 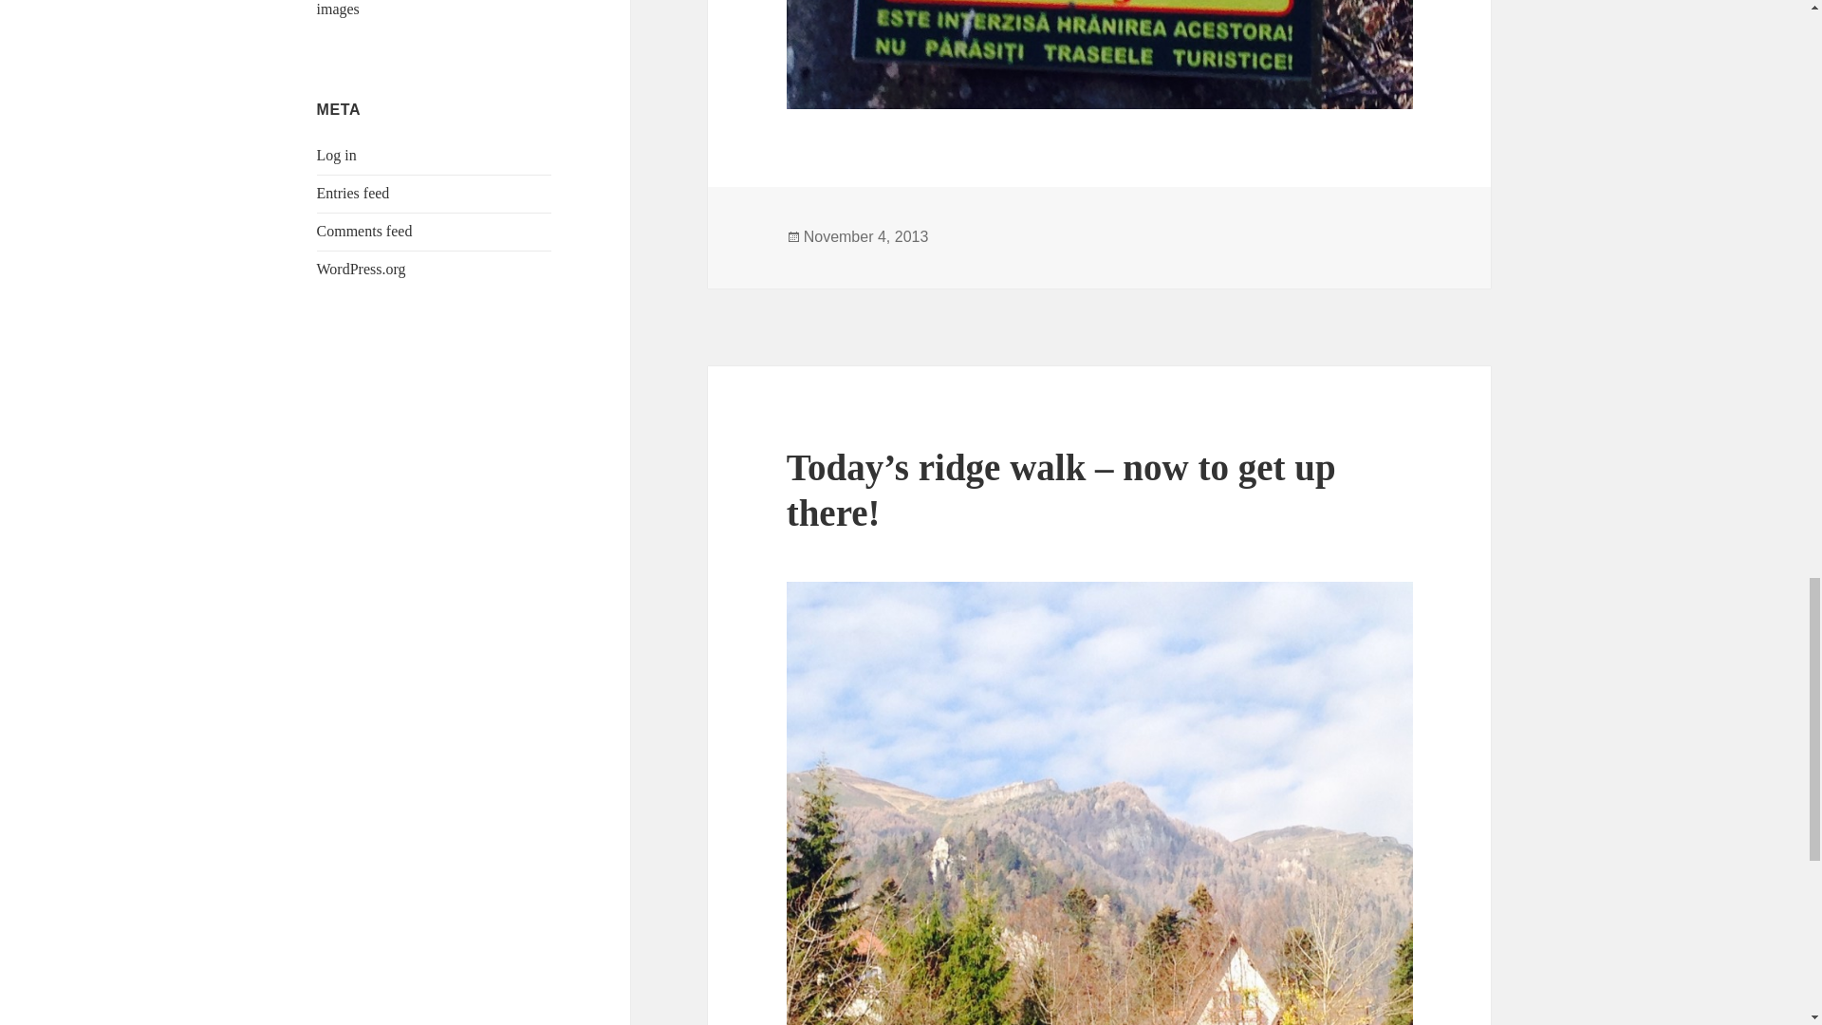 What do you see at coordinates (1100, 54) in the screenshot?
I see `photo2-jpg` at bounding box center [1100, 54].